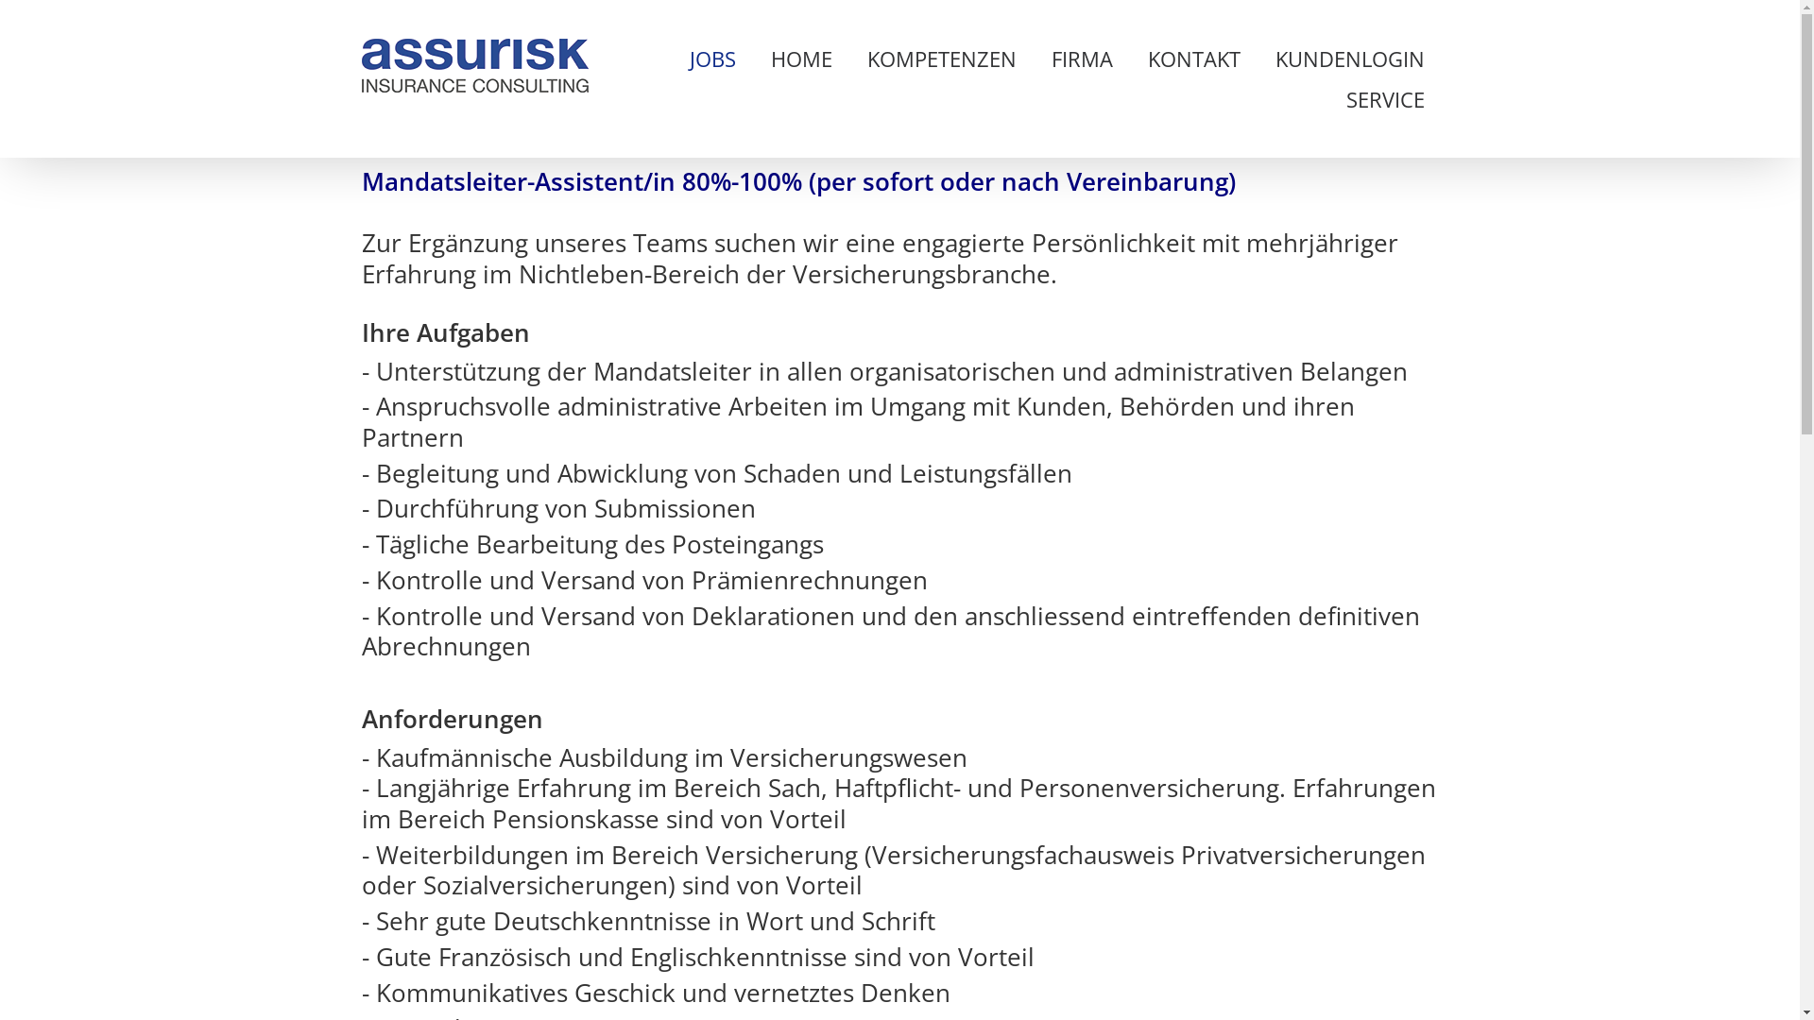 The width and height of the screenshot is (1814, 1020). What do you see at coordinates (1385, 100) in the screenshot?
I see `SERVICE` at bounding box center [1385, 100].